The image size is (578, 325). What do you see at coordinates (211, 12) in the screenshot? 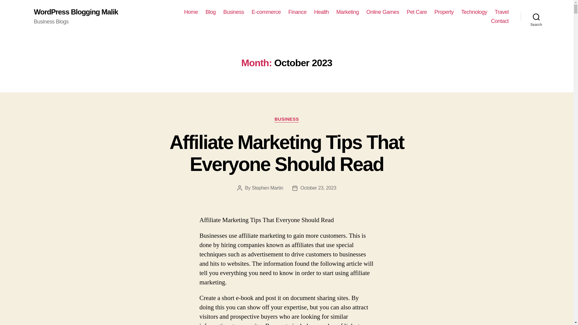
I see `Blog` at bounding box center [211, 12].